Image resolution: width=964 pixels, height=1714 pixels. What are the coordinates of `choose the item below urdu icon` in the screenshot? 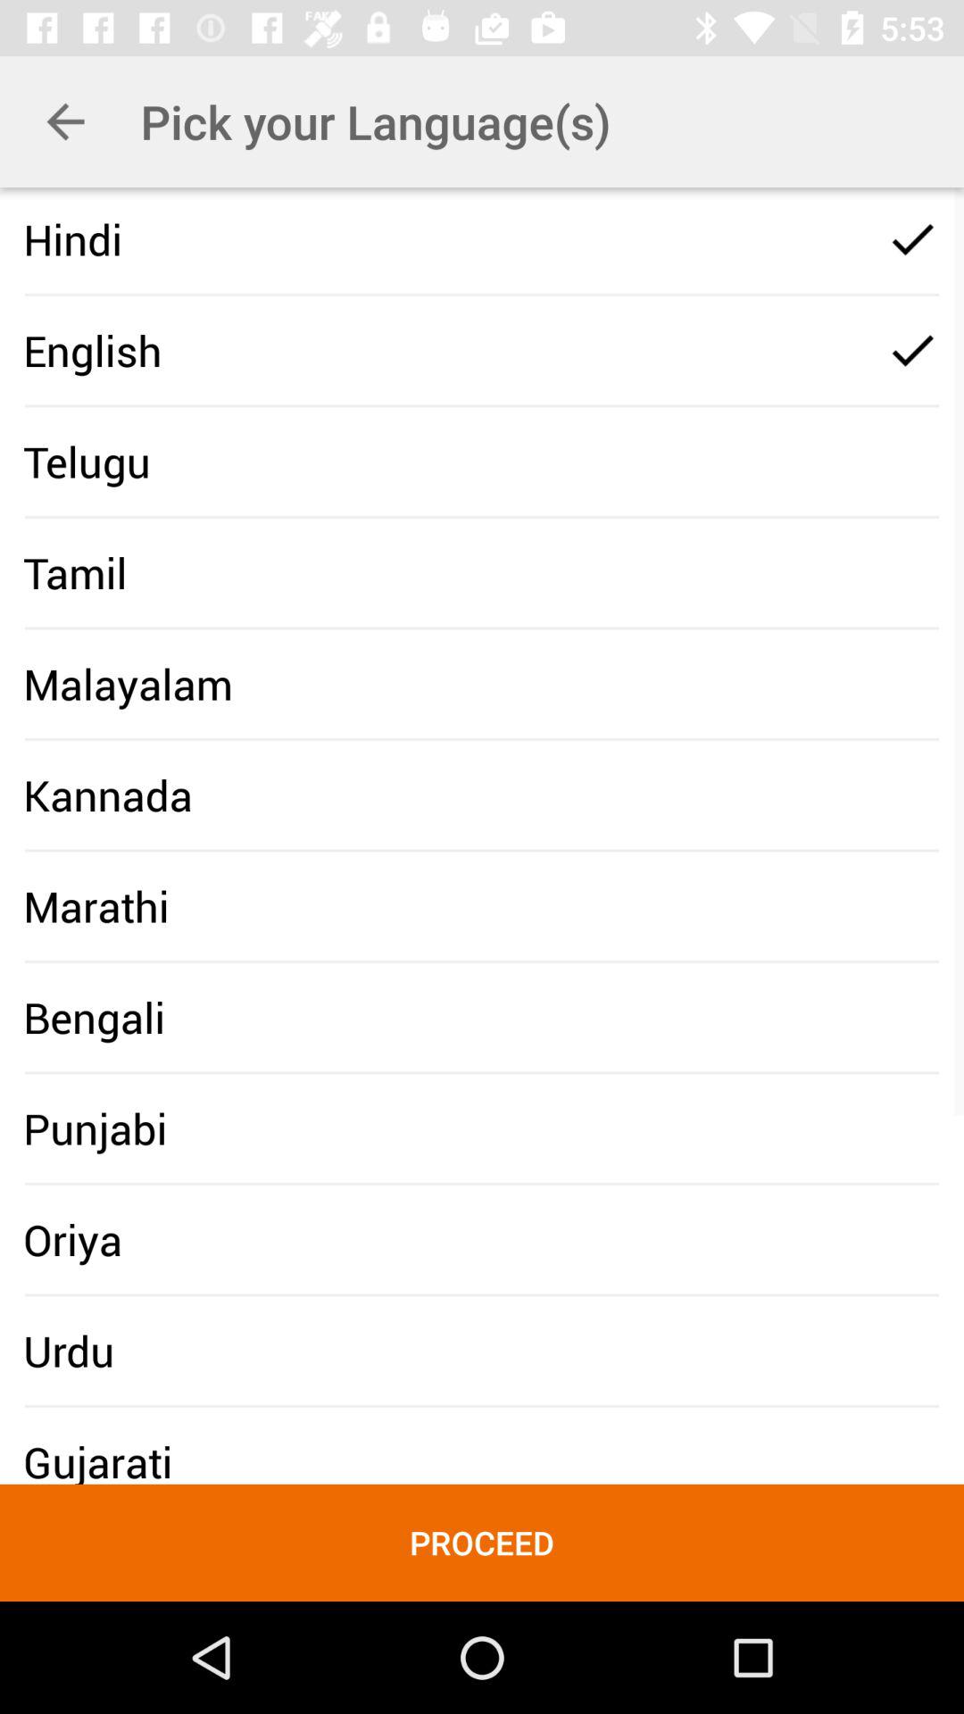 It's located at (482, 1543).